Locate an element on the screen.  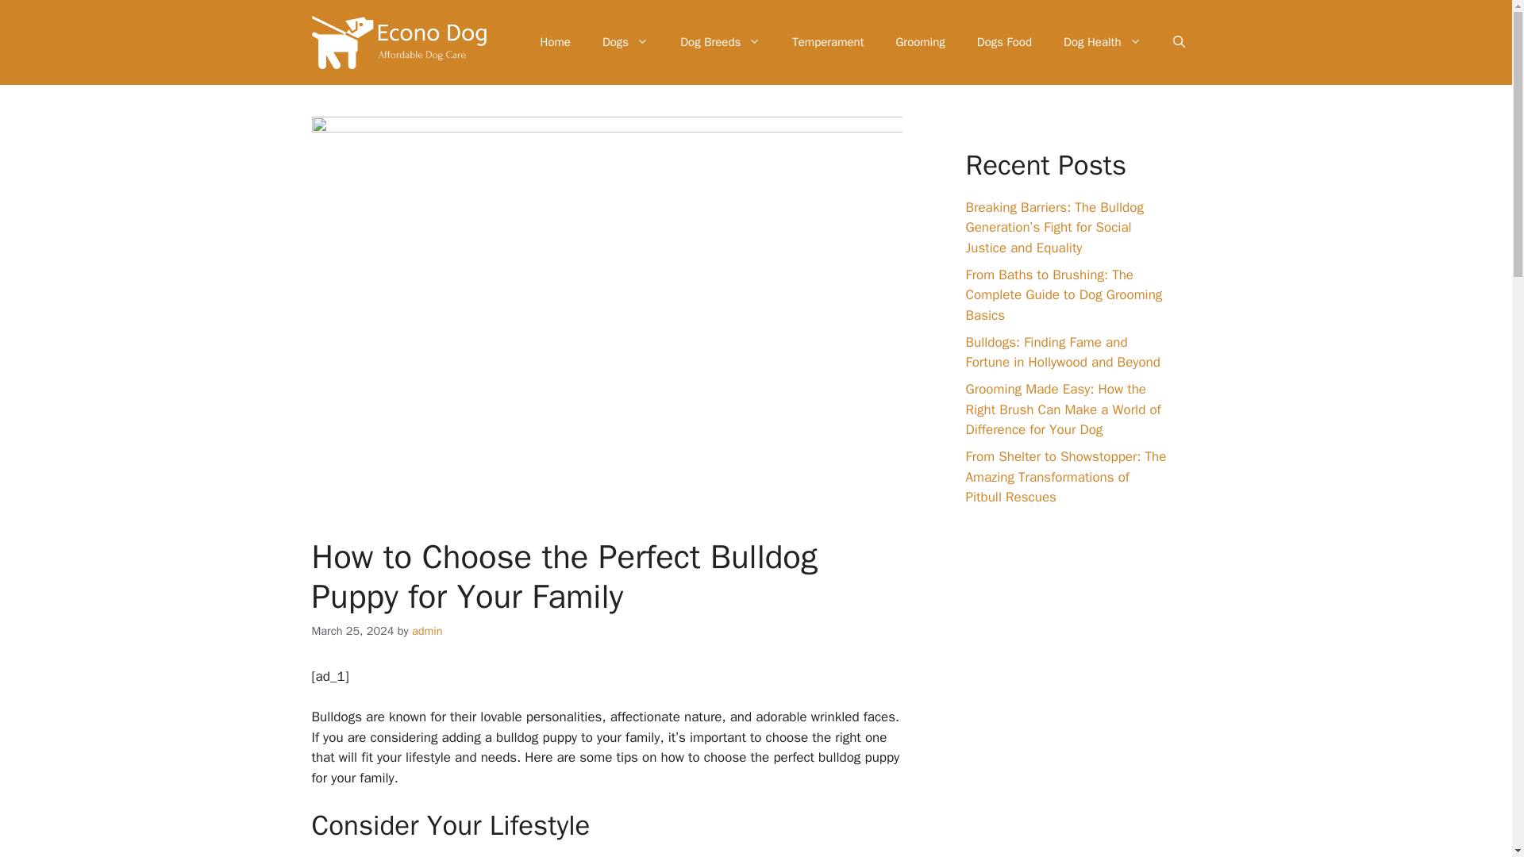
View all posts by admin is located at coordinates (427, 630).